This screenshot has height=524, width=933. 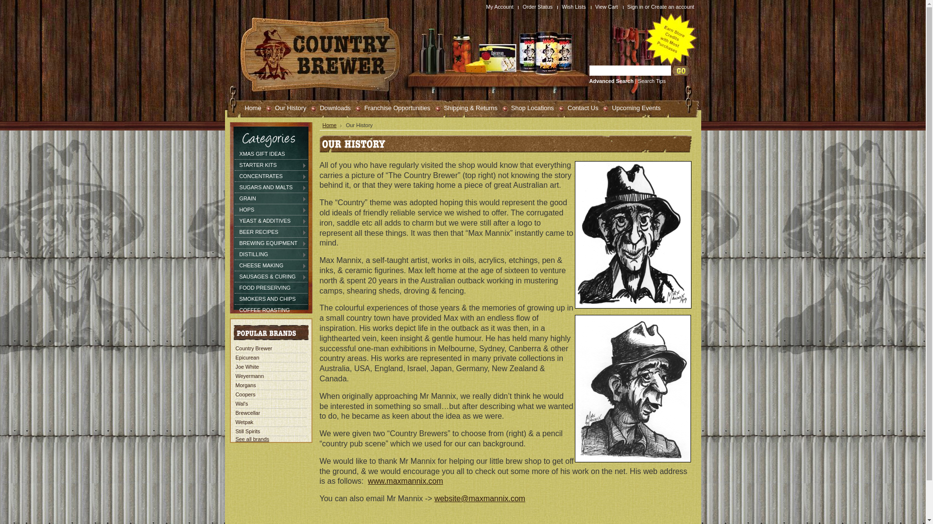 What do you see at coordinates (652, 81) in the screenshot?
I see `Search Tips` at bounding box center [652, 81].